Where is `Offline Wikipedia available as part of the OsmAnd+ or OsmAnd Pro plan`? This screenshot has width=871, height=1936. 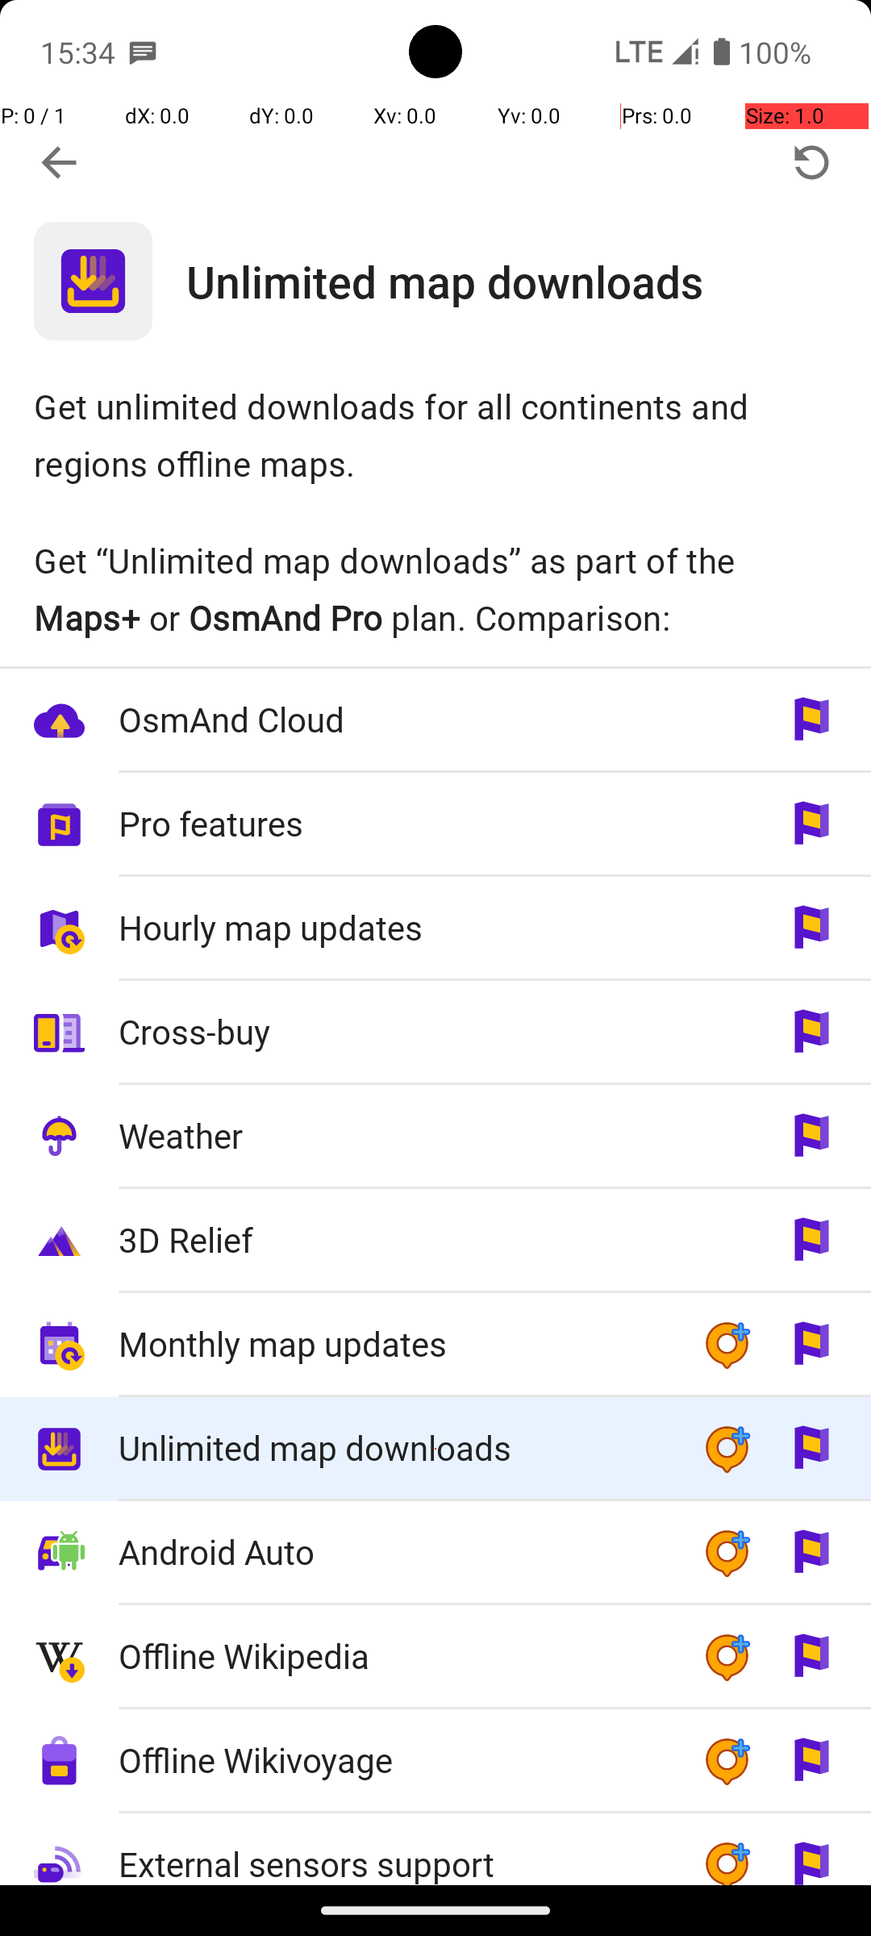
Offline Wikipedia available as part of the OsmAnd+ or OsmAnd Pro plan is located at coordinates (435, 1657).